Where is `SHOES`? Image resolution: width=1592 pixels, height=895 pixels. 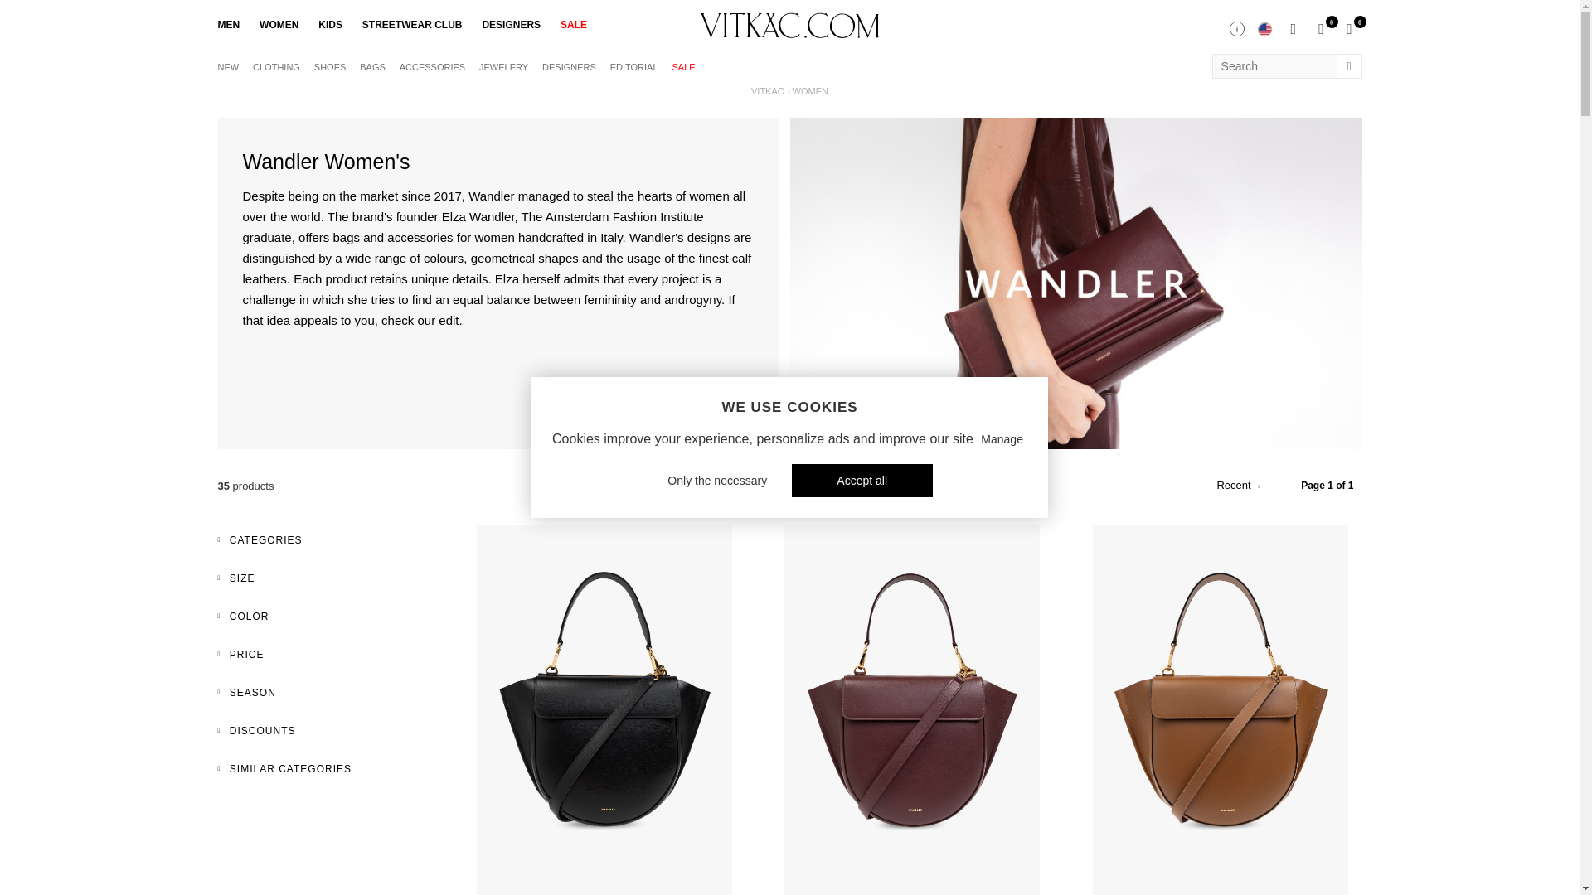 SHOES is located at coordinates (330, 66).